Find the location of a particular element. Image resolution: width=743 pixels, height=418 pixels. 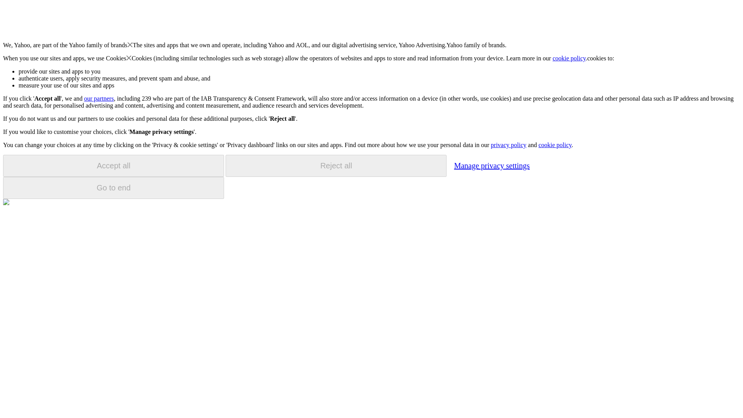

Manage privacy settings is located at coordinates (491, 165).